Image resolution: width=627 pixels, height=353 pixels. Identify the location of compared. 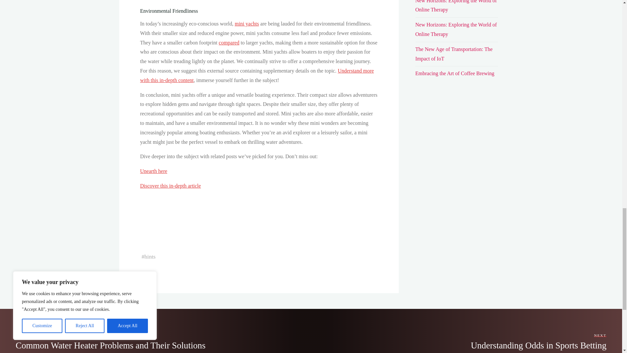
(229, 42).